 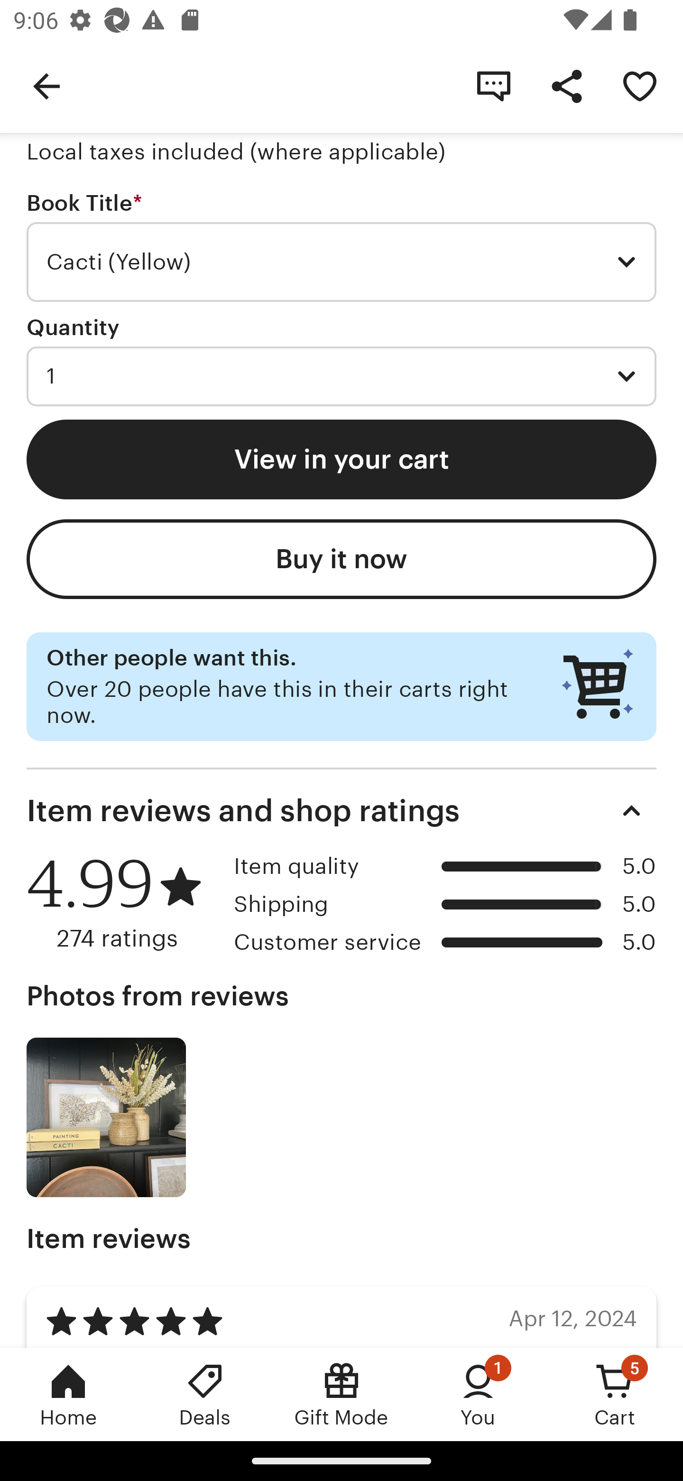 What do you see at coordinates (341, 262) in the screenshot?
I see `Cacti (Yellow)` at bounding box center [341, 262].